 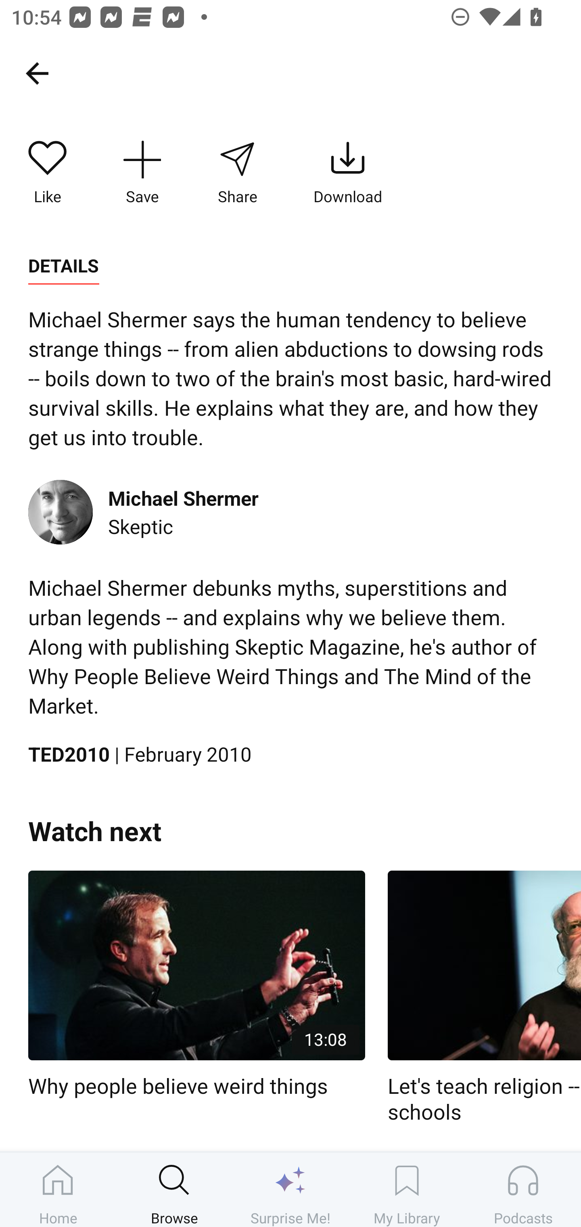 I want to click on Home, so click(x=58, y=1189).